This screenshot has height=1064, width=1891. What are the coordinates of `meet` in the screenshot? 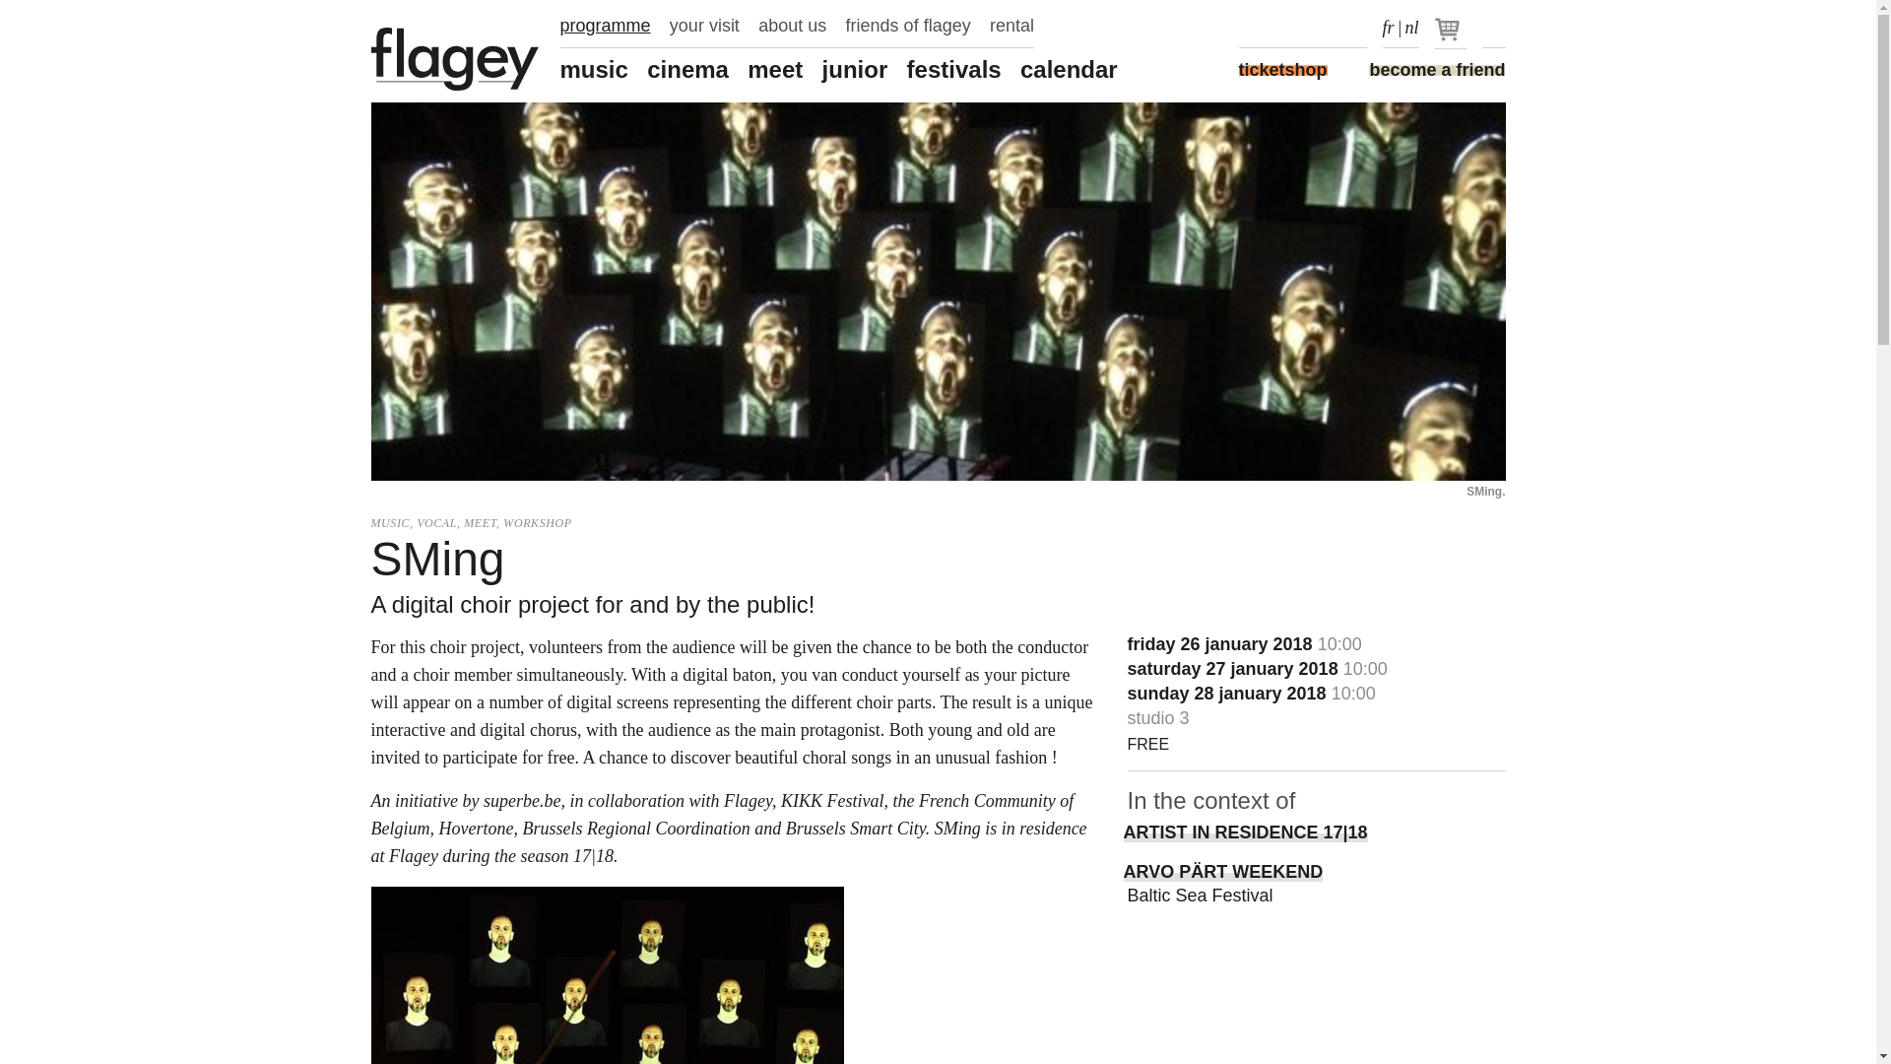 It's located at (774, 70).